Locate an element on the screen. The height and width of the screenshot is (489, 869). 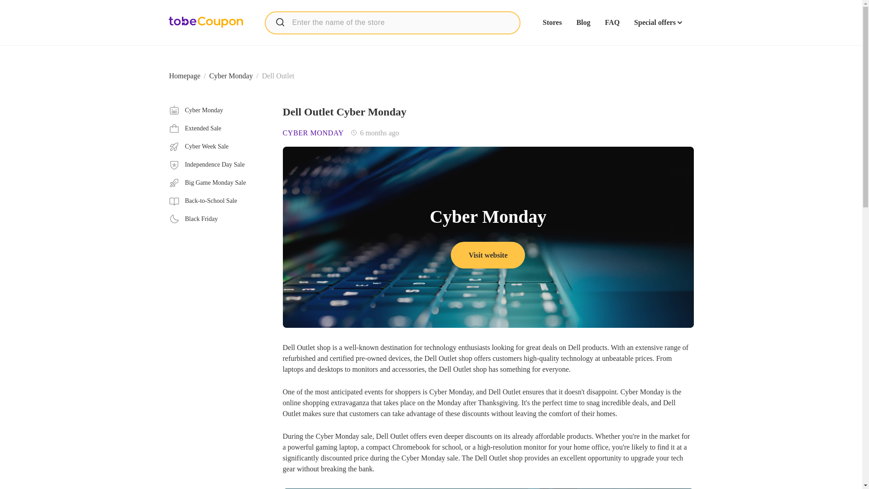
Extended Sale is located at coordinates (231, 76).